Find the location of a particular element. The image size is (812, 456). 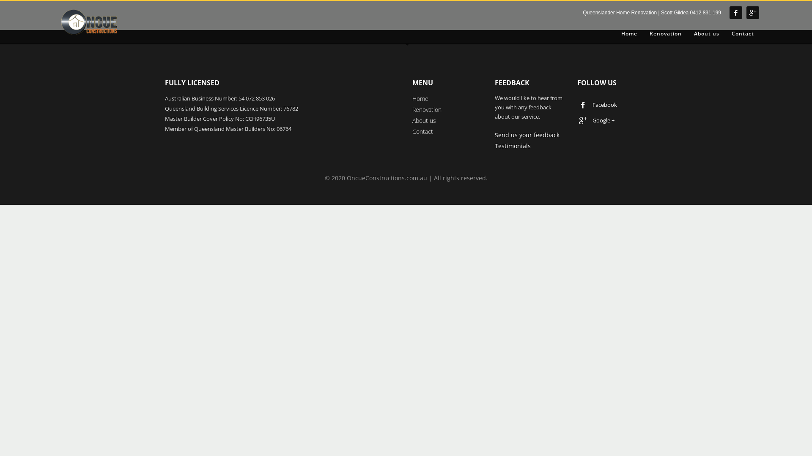

Testimonials is located at coordinates (513, 146).